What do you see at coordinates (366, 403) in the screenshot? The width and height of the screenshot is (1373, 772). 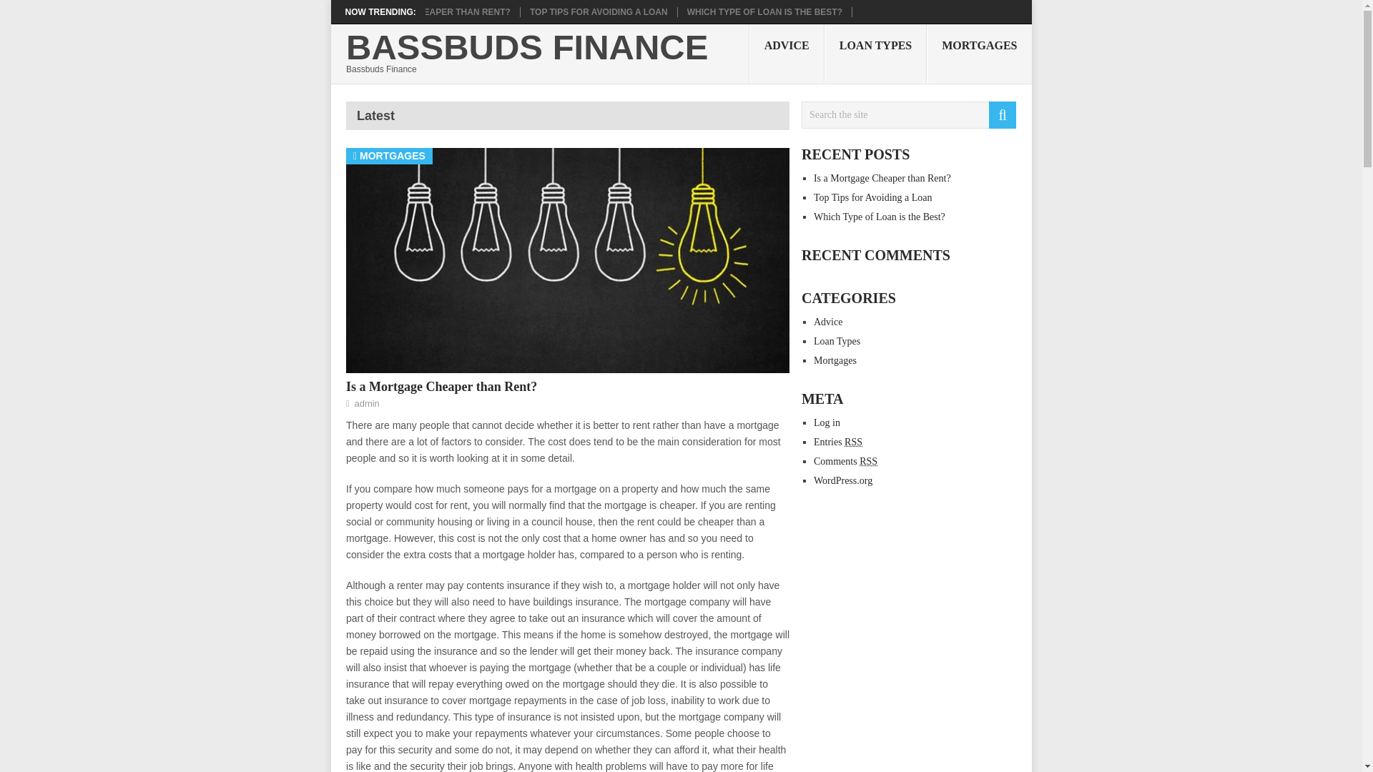 I see `admin` at bounding box center [366, 403].